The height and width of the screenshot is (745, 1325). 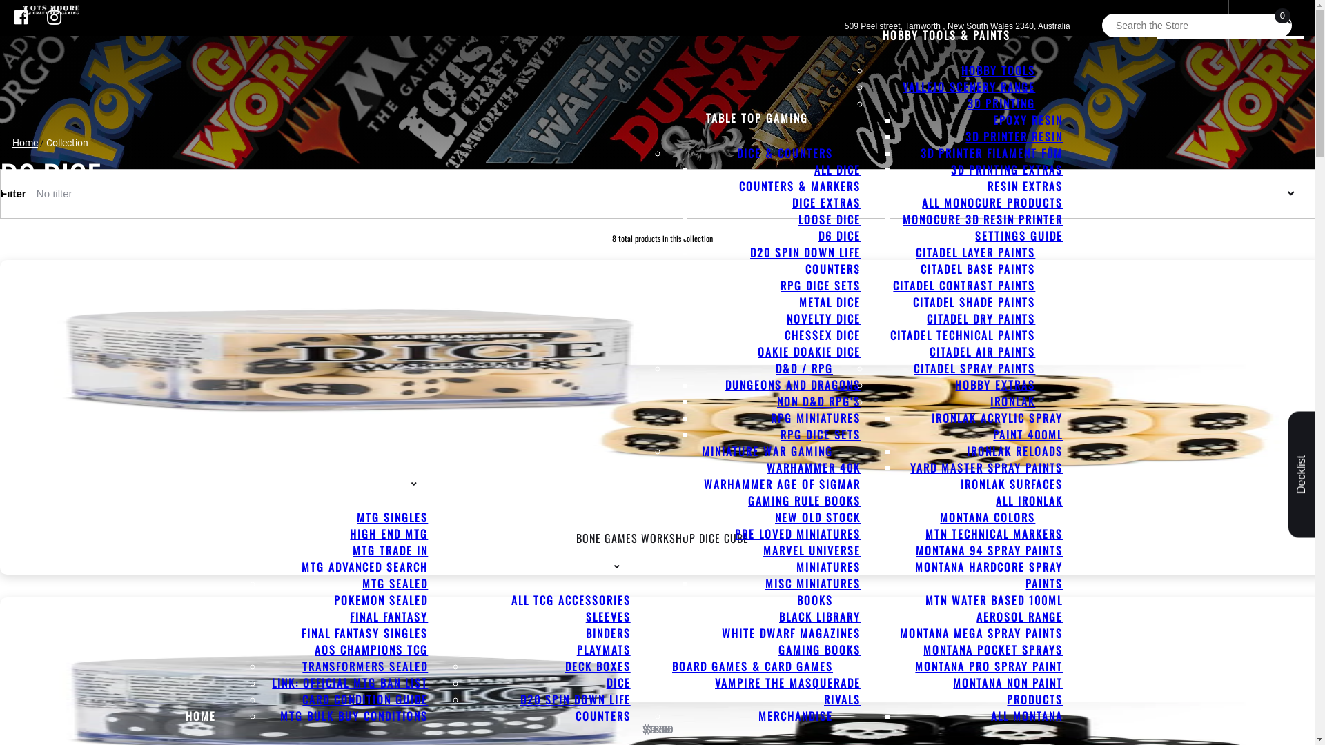 I want to click on CITADEL SPRAY PAINTS, so click(x=974, y=368).